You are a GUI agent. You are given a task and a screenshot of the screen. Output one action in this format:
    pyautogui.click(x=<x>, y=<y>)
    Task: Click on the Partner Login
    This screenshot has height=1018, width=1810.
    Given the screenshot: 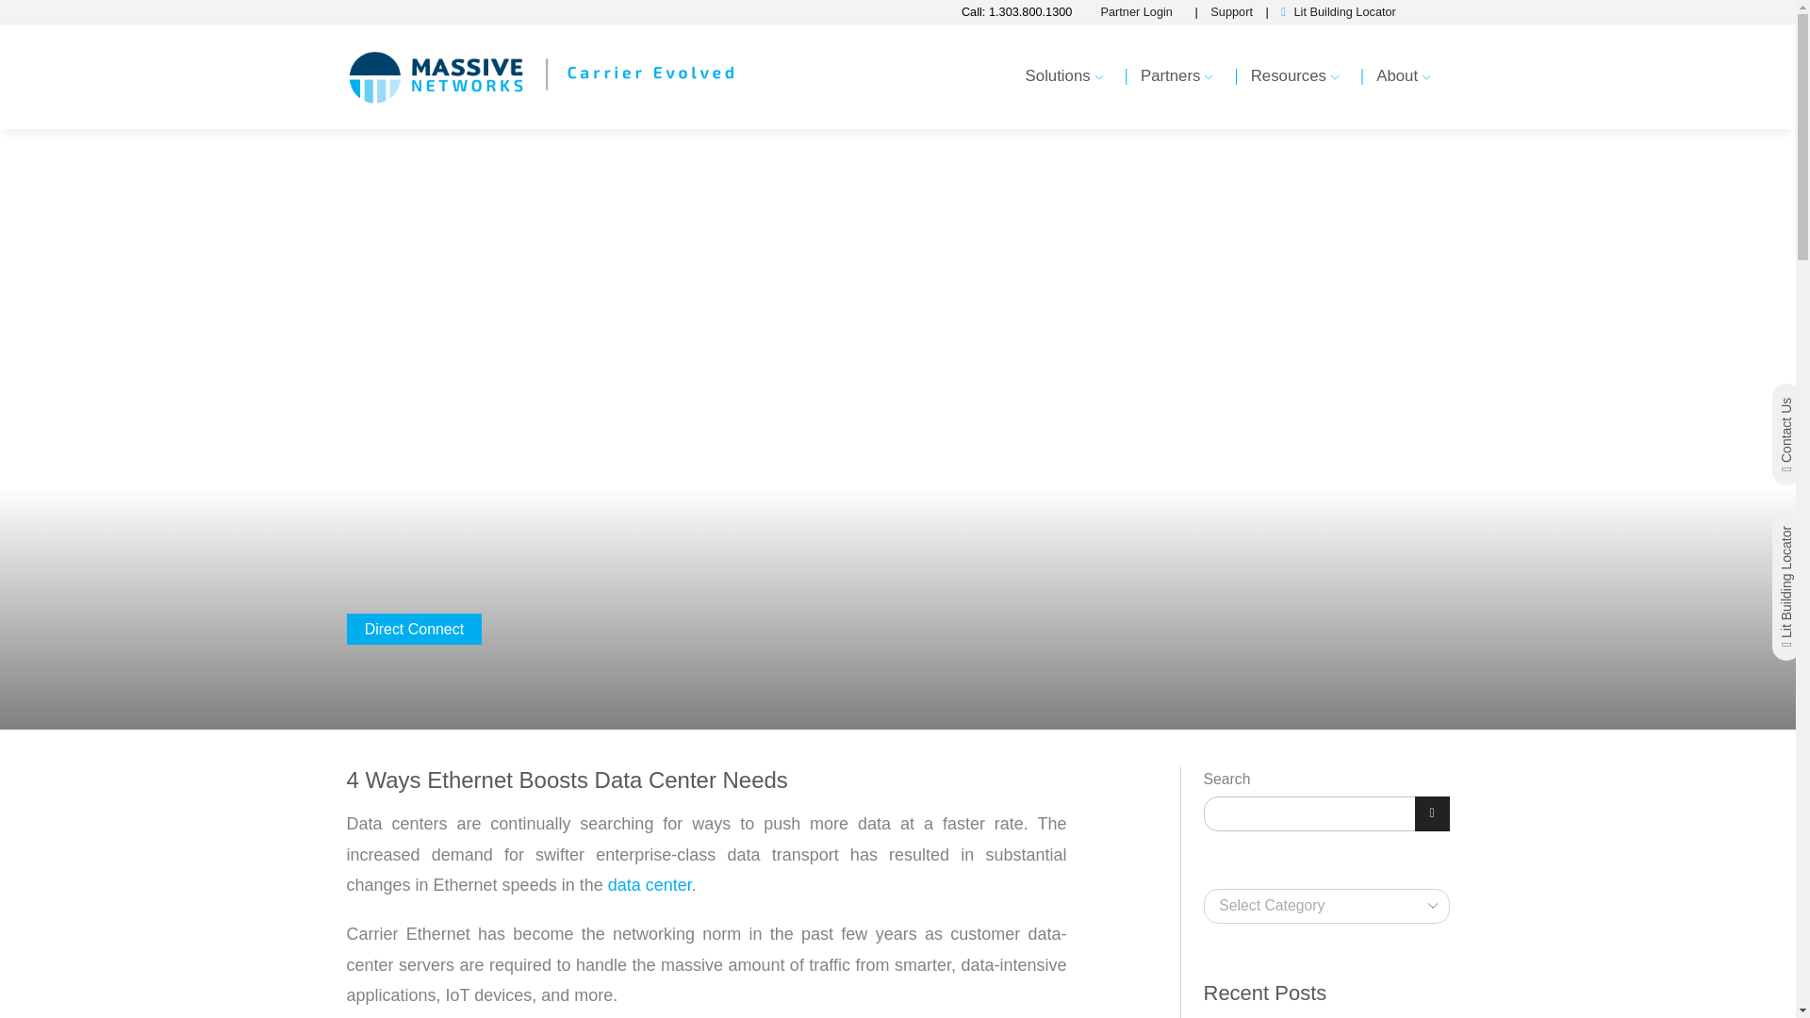 What is the action you would take?
    pyautogui.click(x=1145, y=11)
    